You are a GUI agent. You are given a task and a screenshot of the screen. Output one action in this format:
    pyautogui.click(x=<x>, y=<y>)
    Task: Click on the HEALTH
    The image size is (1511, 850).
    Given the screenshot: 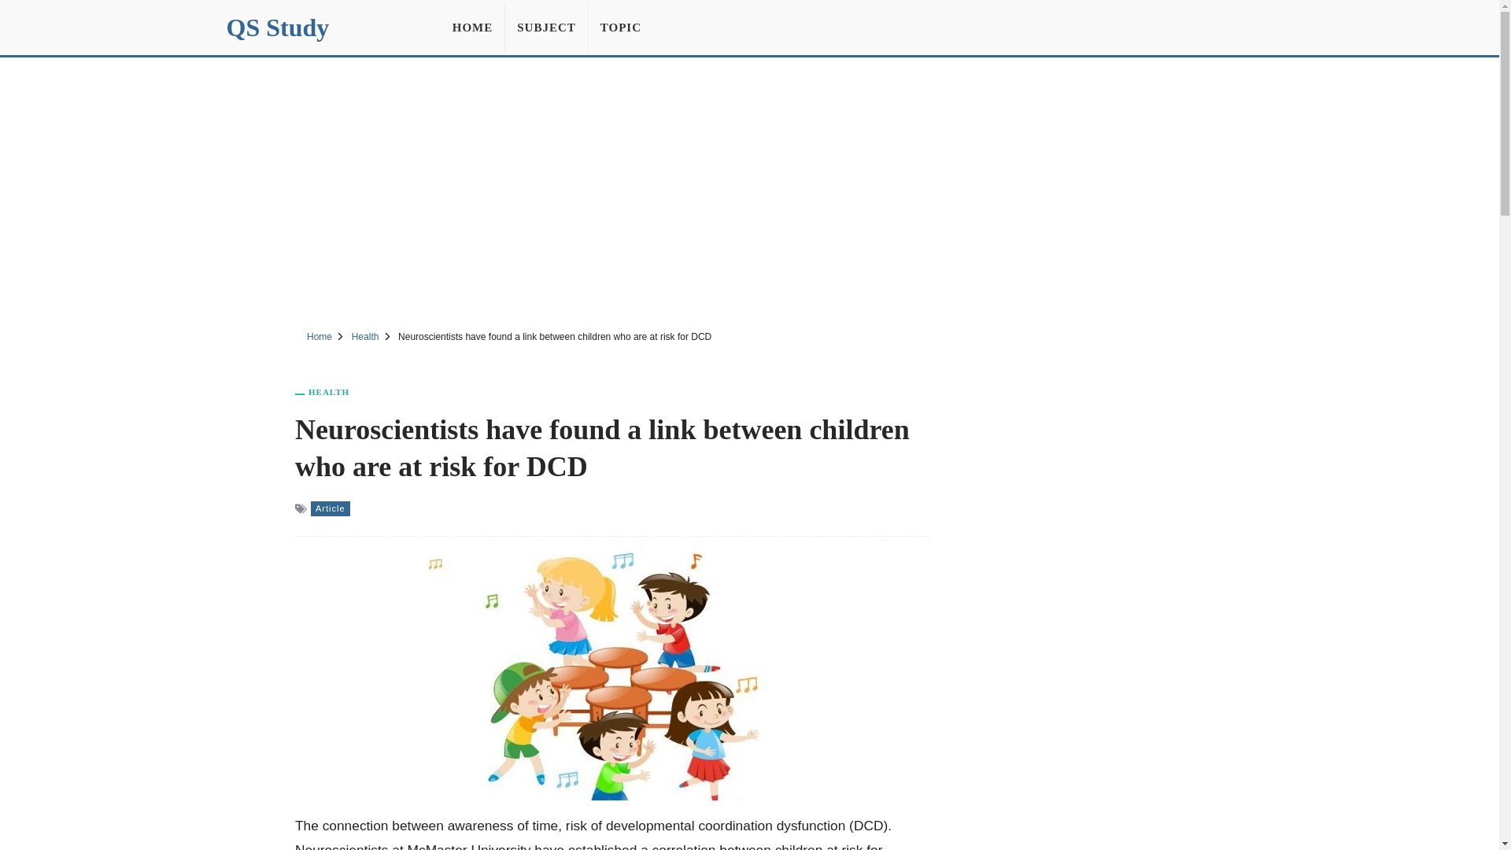 What is the action you would take?
    pyautogui.click(x=328, y=392)
    